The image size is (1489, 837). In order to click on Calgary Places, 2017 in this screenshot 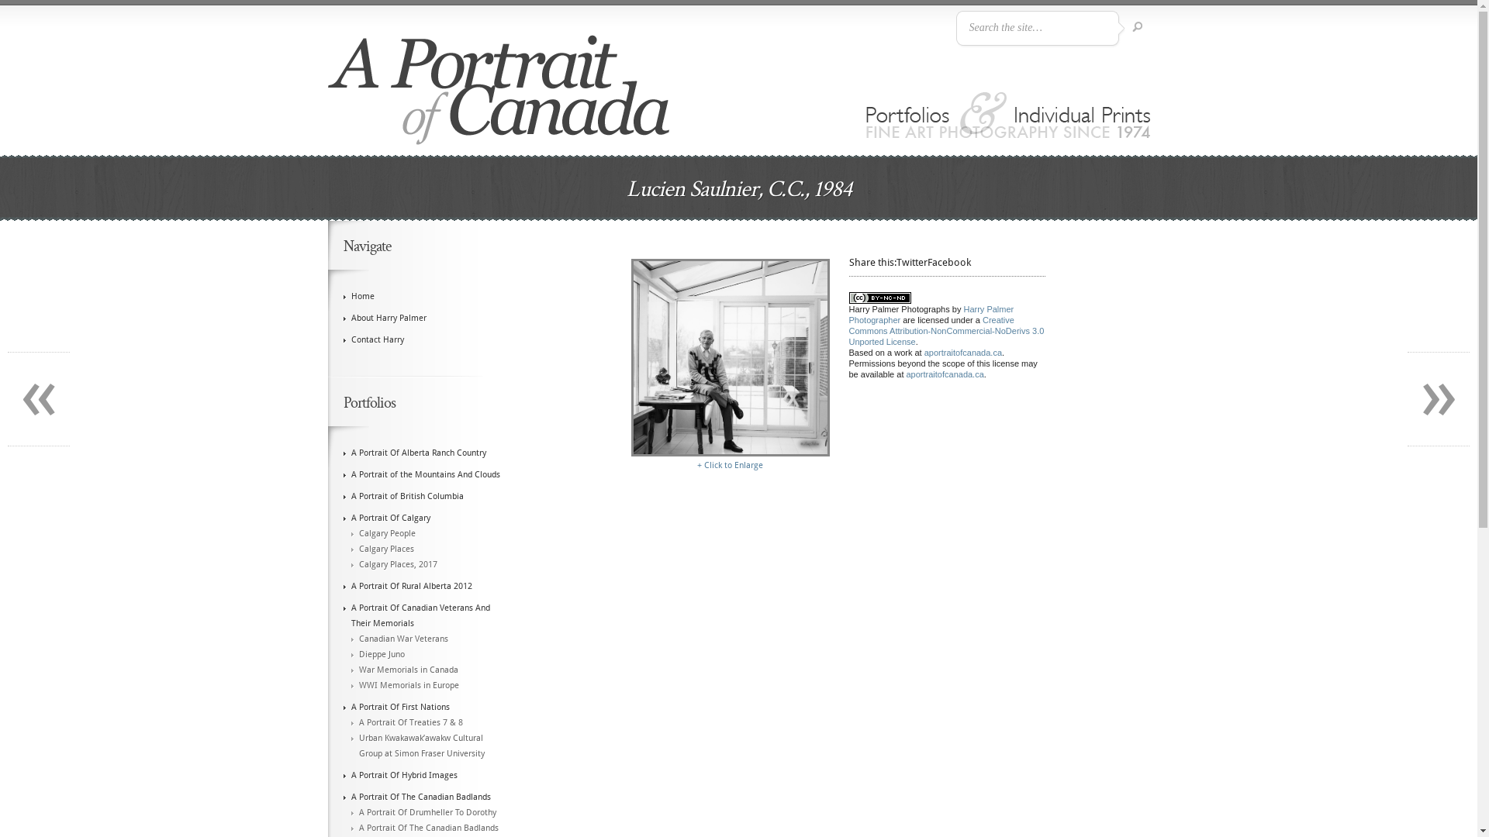, I will do `click(397, 564)`.